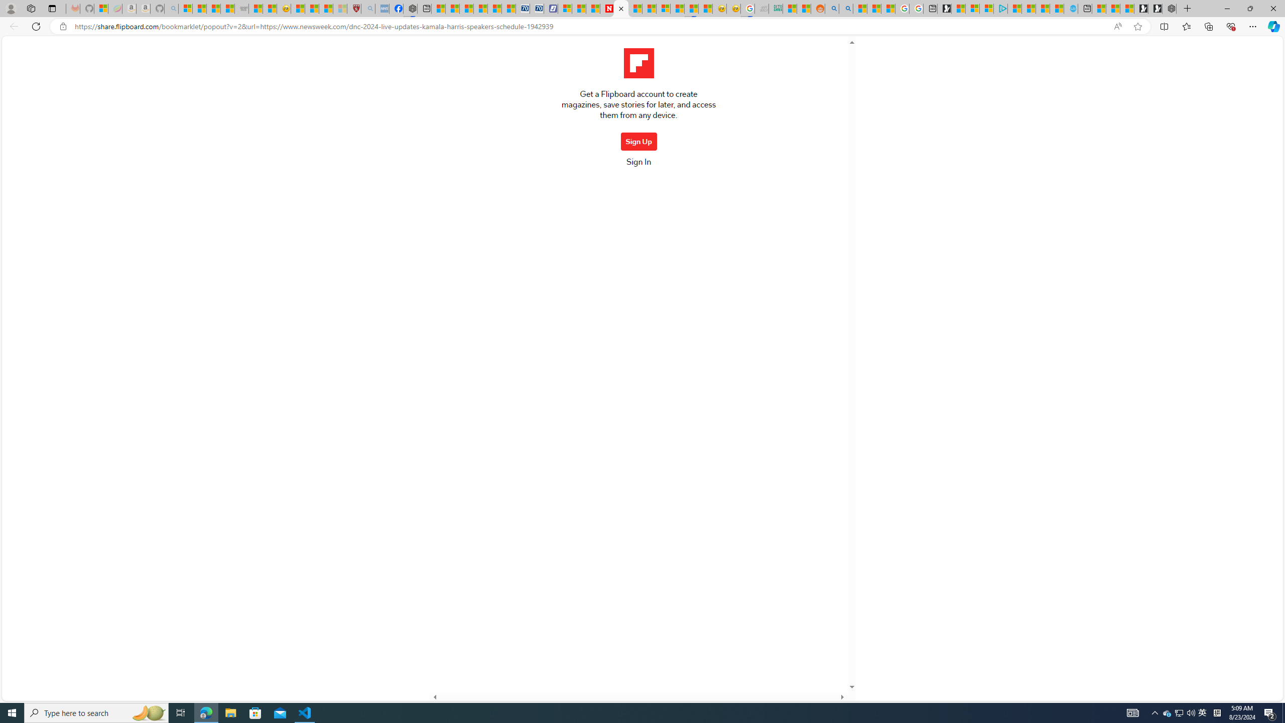  I want to click on Robert H. Shmerling, MD - Harvard Health, so click(354, 9).